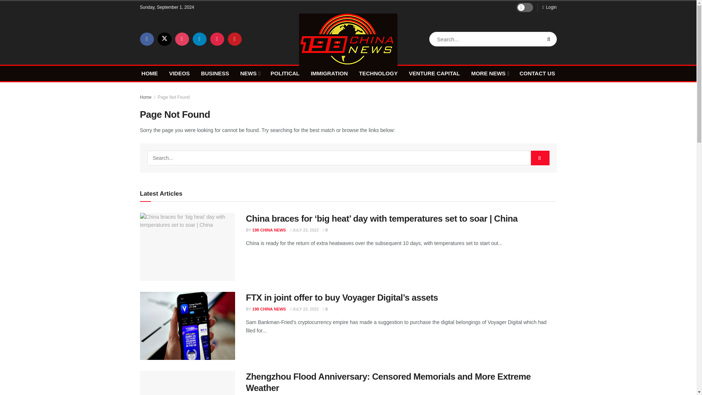 Image resolution: width=702 pixels, height=395 pixels. I want to click on HOME, so click(150, 73).